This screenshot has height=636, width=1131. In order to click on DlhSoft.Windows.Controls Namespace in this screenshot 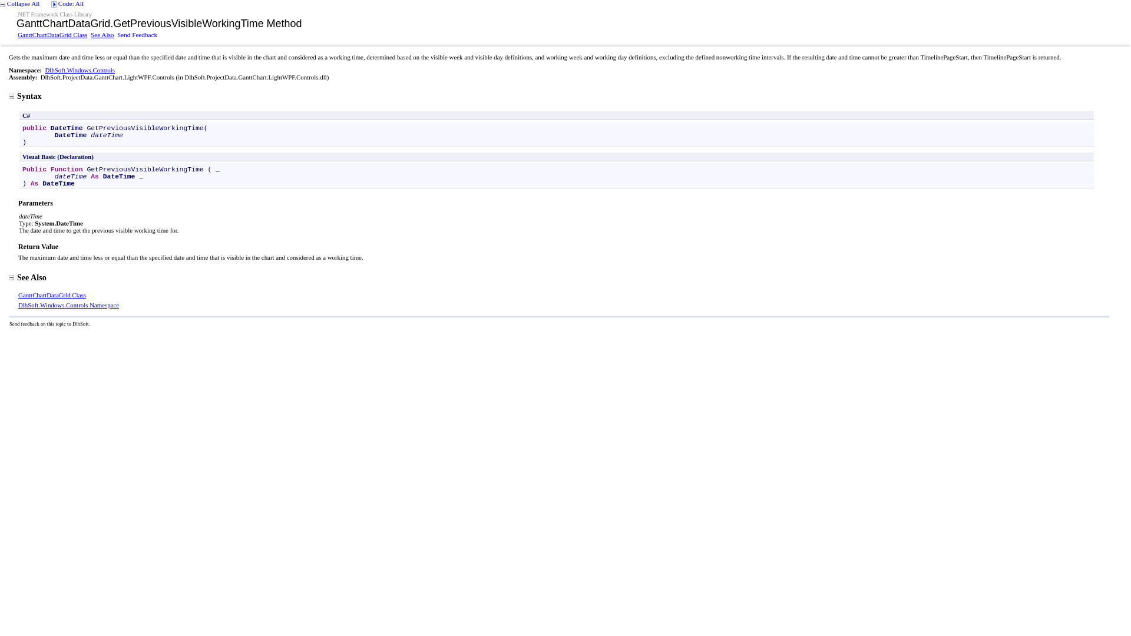, I will do `click(68, 304)`.